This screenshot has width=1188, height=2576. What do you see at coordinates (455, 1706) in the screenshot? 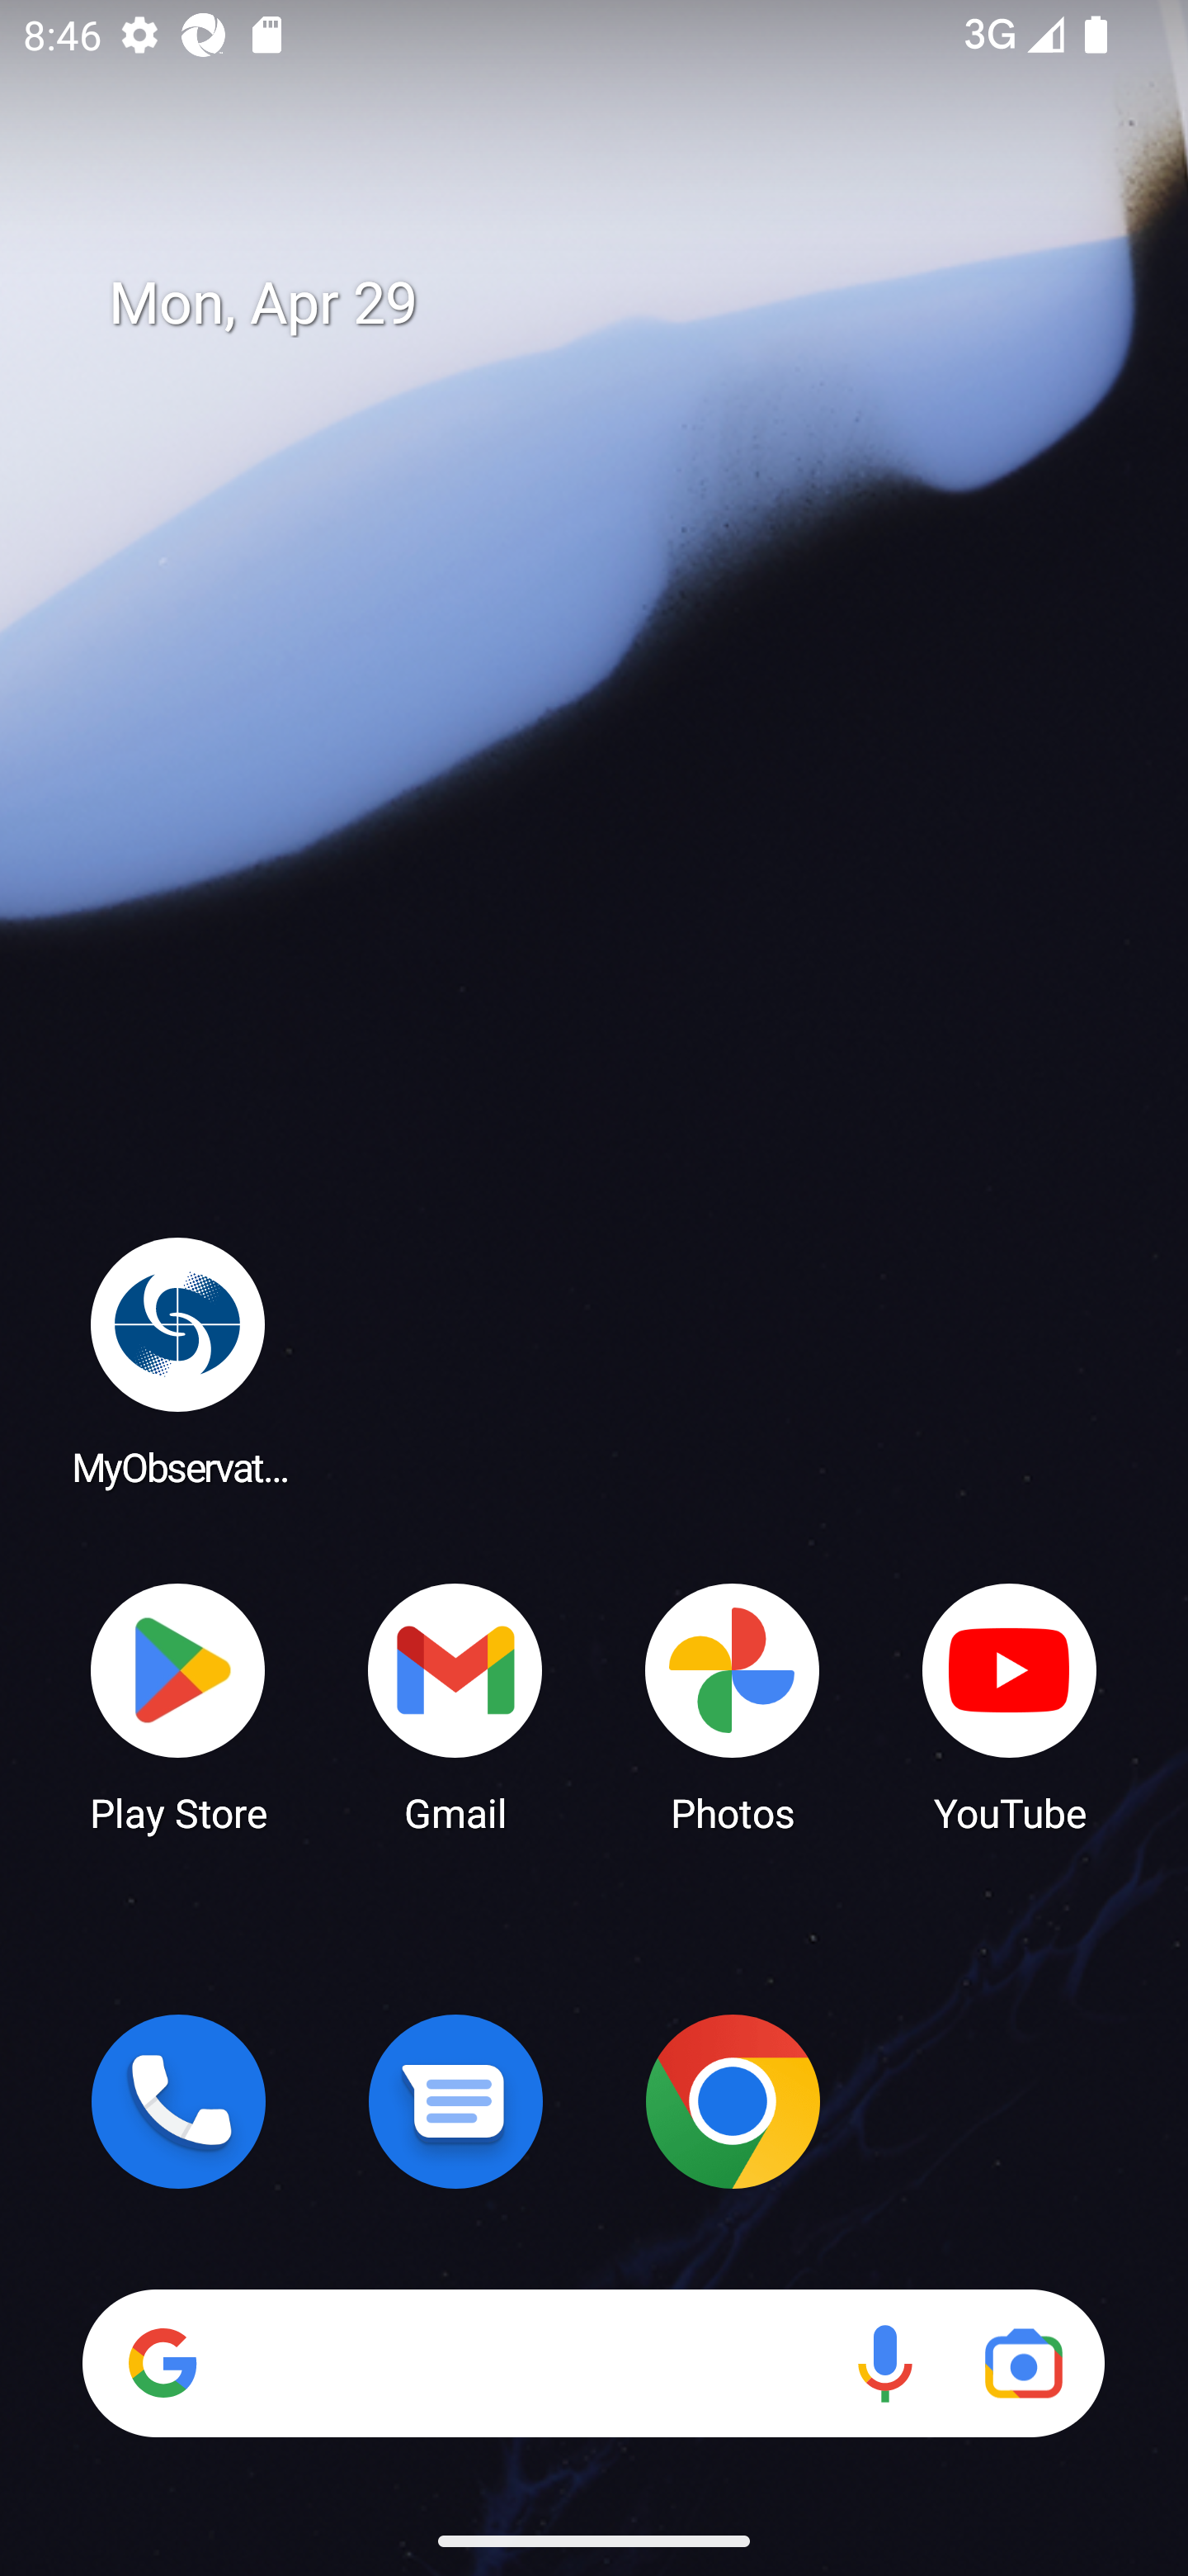
I see `Gmail` at bounding box center [455, 1706].